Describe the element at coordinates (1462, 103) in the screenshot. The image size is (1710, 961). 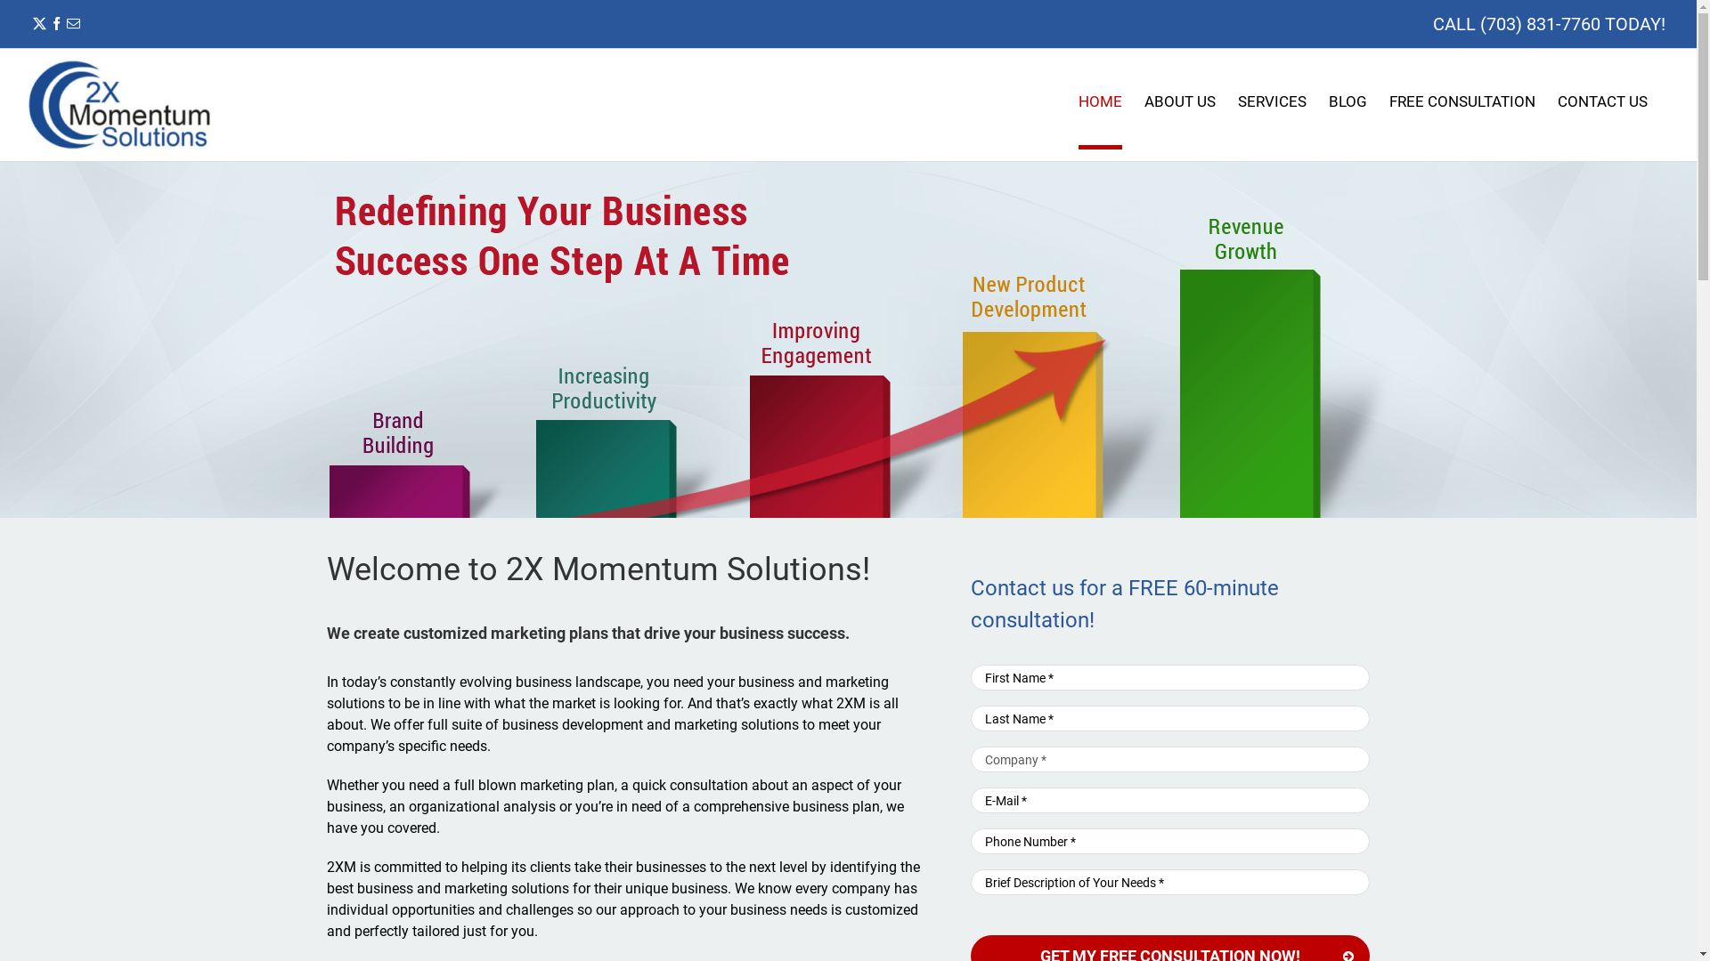
I see `FREE CONSULTATION` at that location.